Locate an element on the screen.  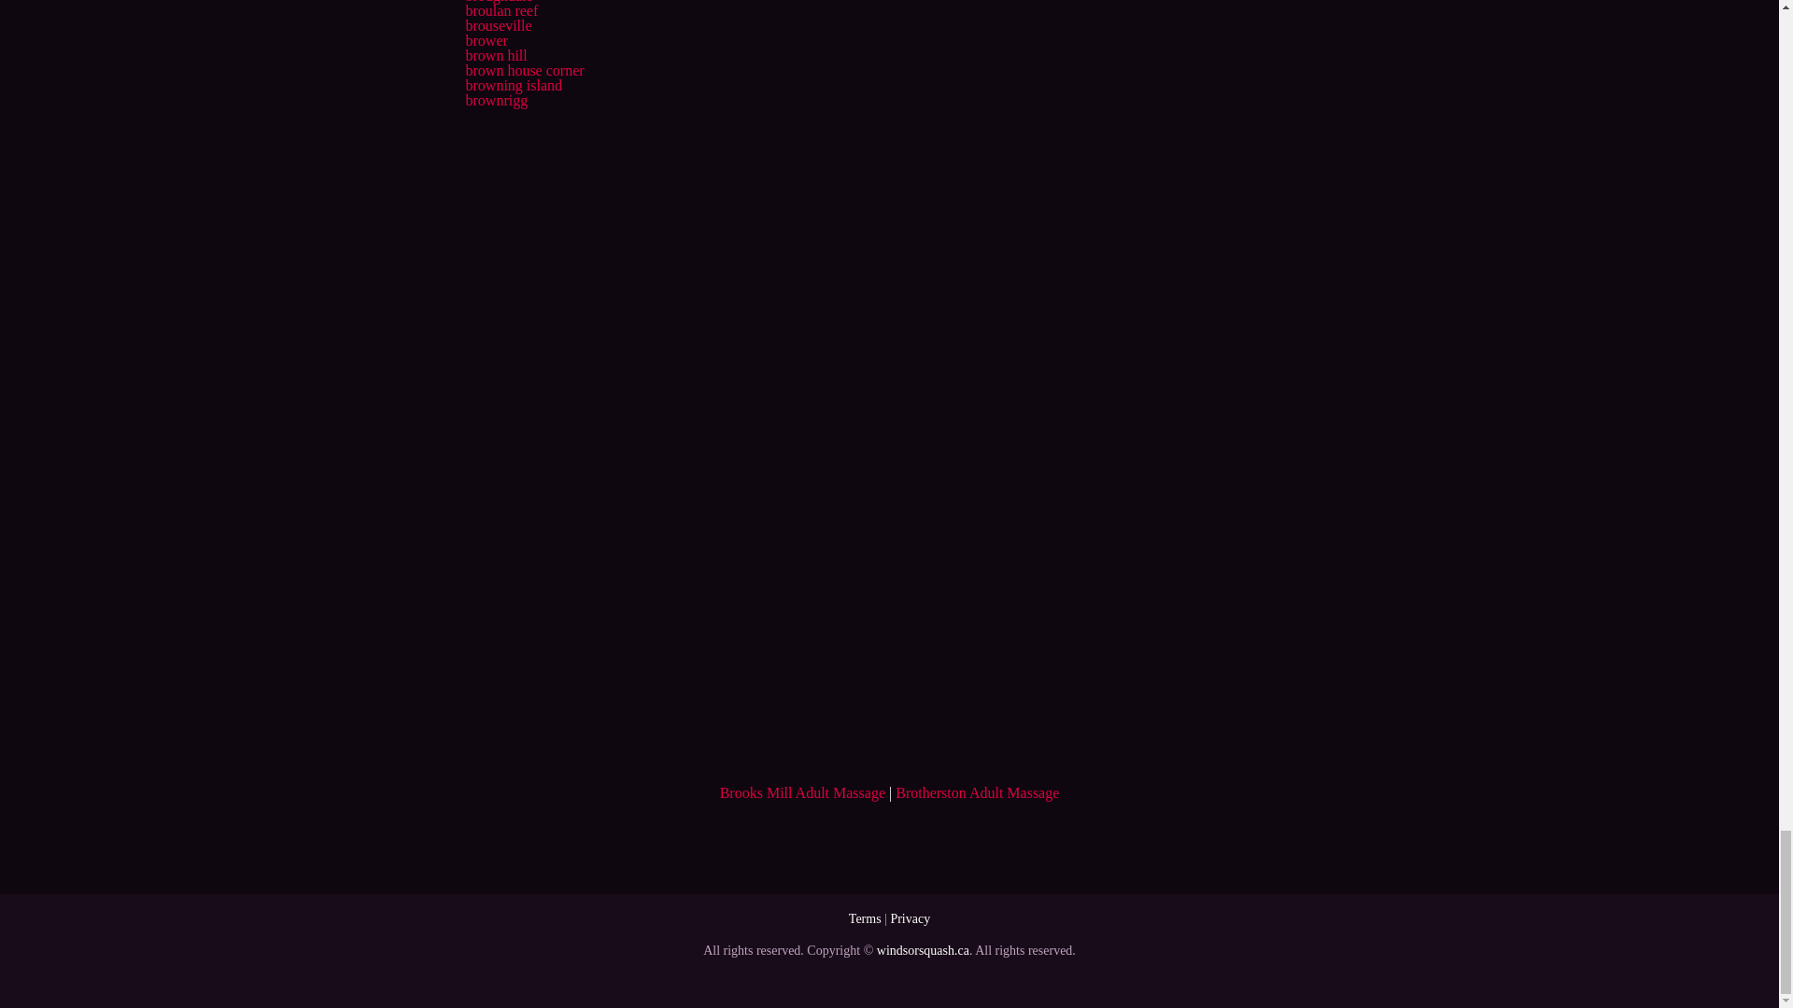
windsorsquash.ca is located at coordinates (923, 950).